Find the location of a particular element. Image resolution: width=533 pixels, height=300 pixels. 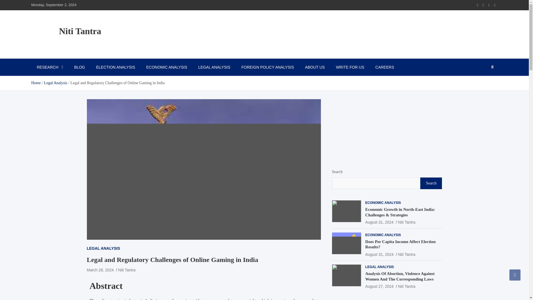

Home is located at coordinates (36, 83).